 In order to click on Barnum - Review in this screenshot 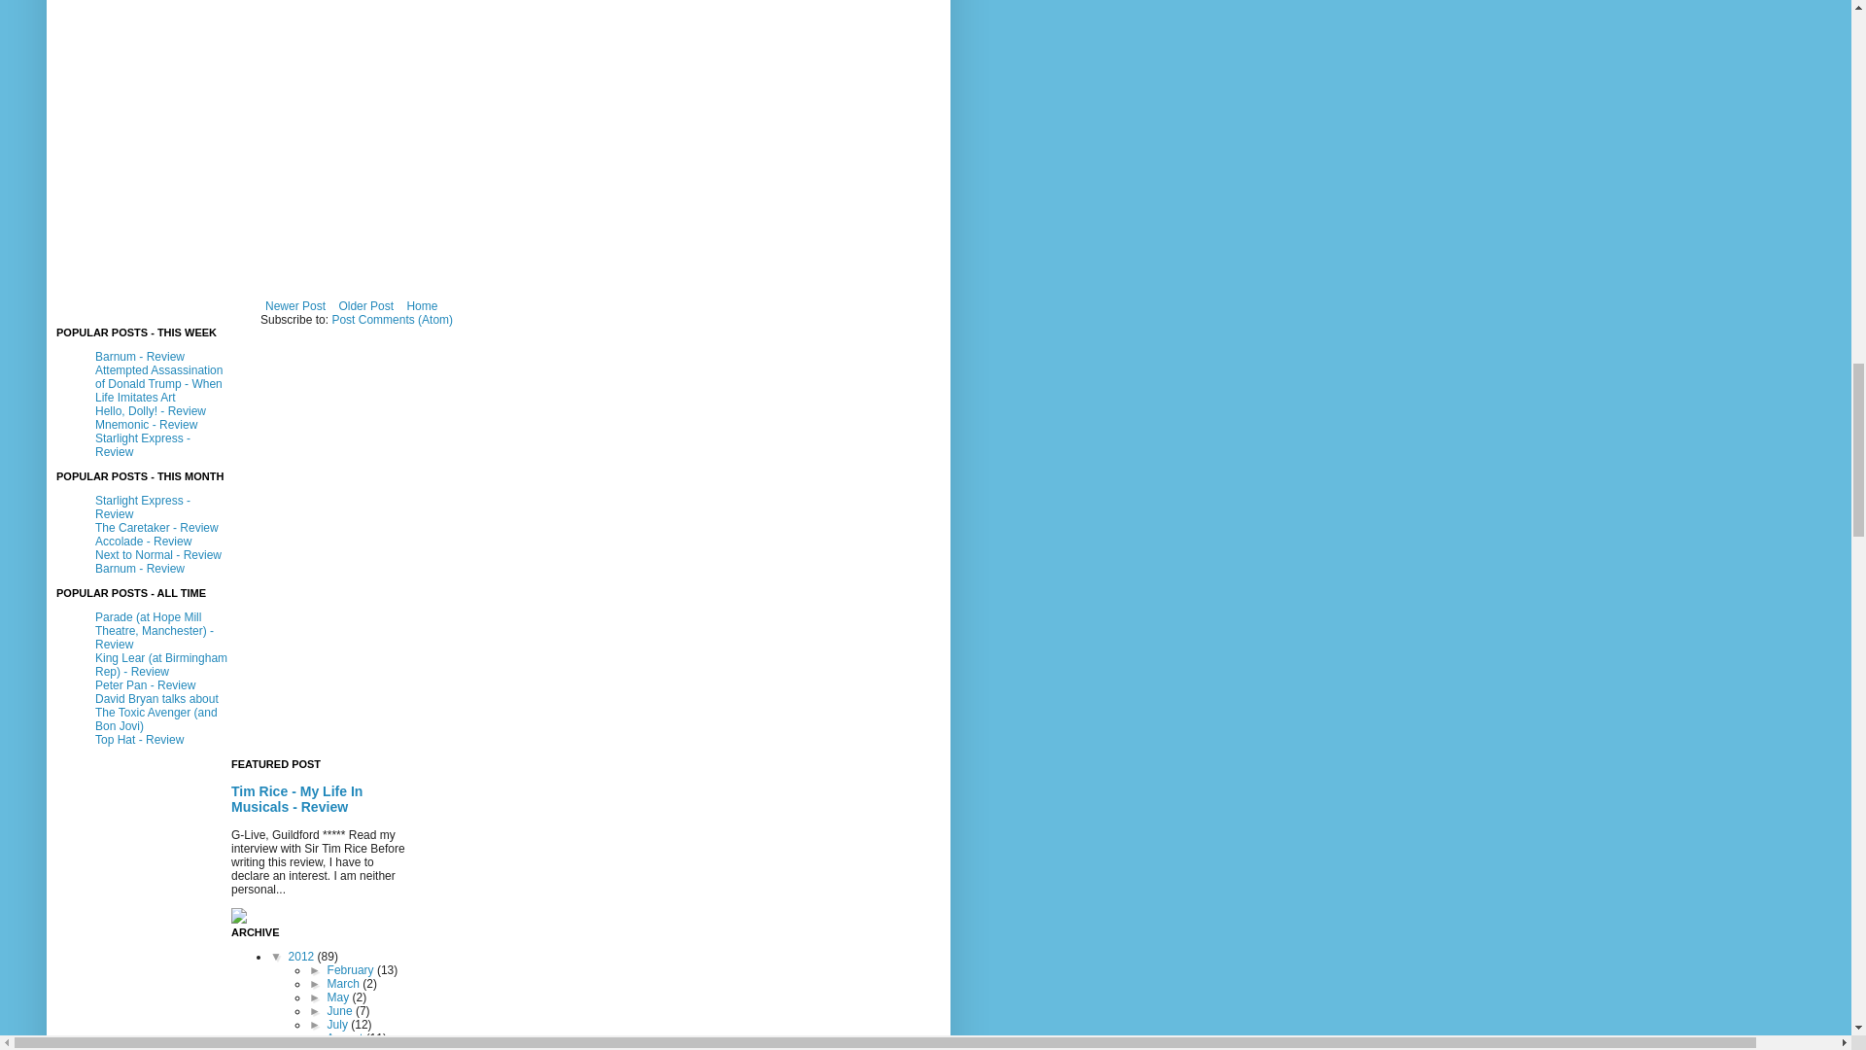, I will do `click(140, 356)`.